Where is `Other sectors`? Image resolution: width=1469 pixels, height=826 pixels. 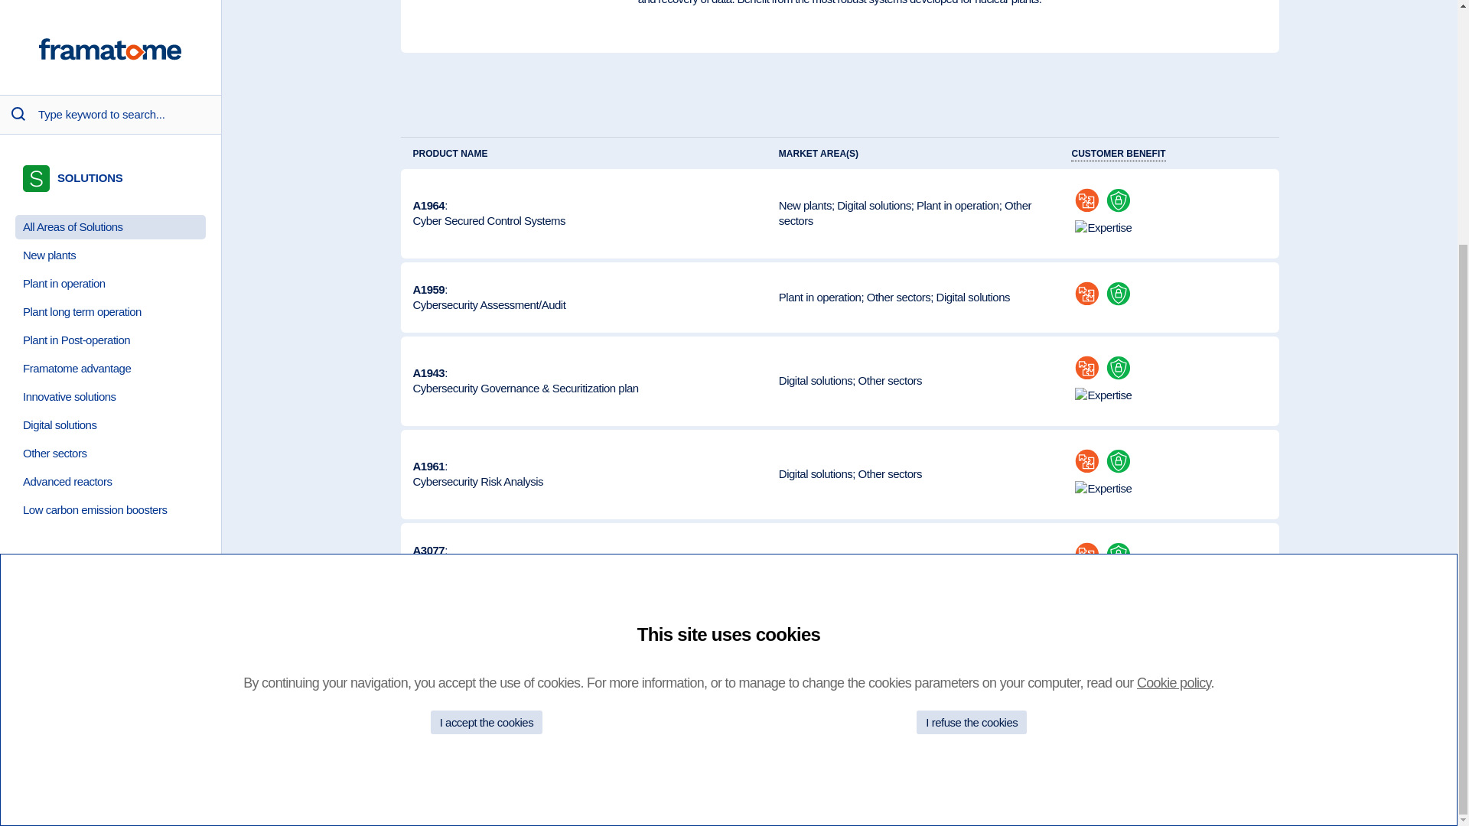 Other sectors is located at coordinates (904, 213).